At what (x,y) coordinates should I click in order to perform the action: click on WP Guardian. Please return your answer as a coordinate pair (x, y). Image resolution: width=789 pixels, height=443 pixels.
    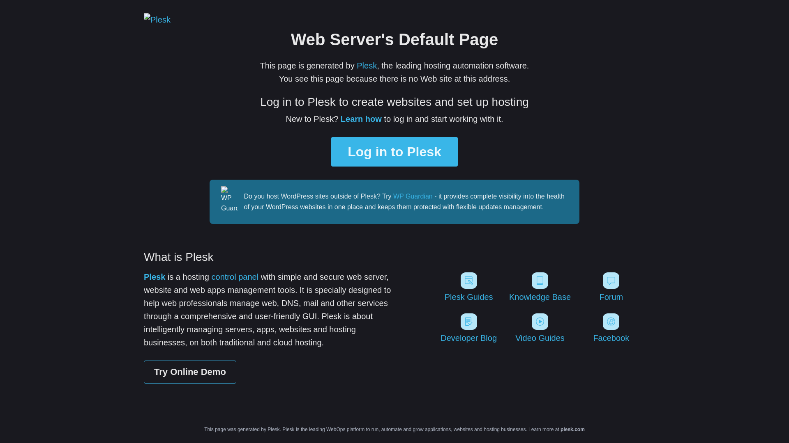
    Looking at the image, I should click on (413, 196).